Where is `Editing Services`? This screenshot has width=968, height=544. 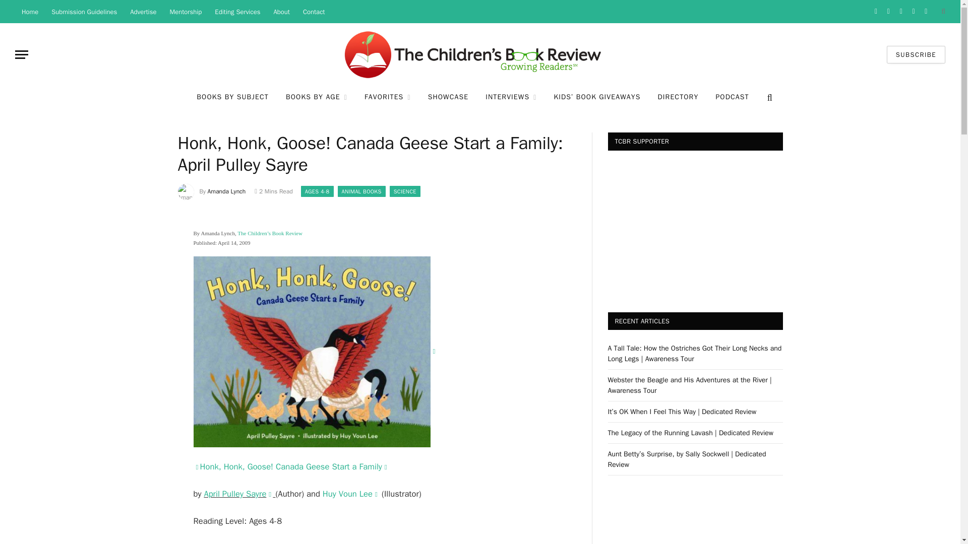 Editing Services is located at coordinates (237, 12).